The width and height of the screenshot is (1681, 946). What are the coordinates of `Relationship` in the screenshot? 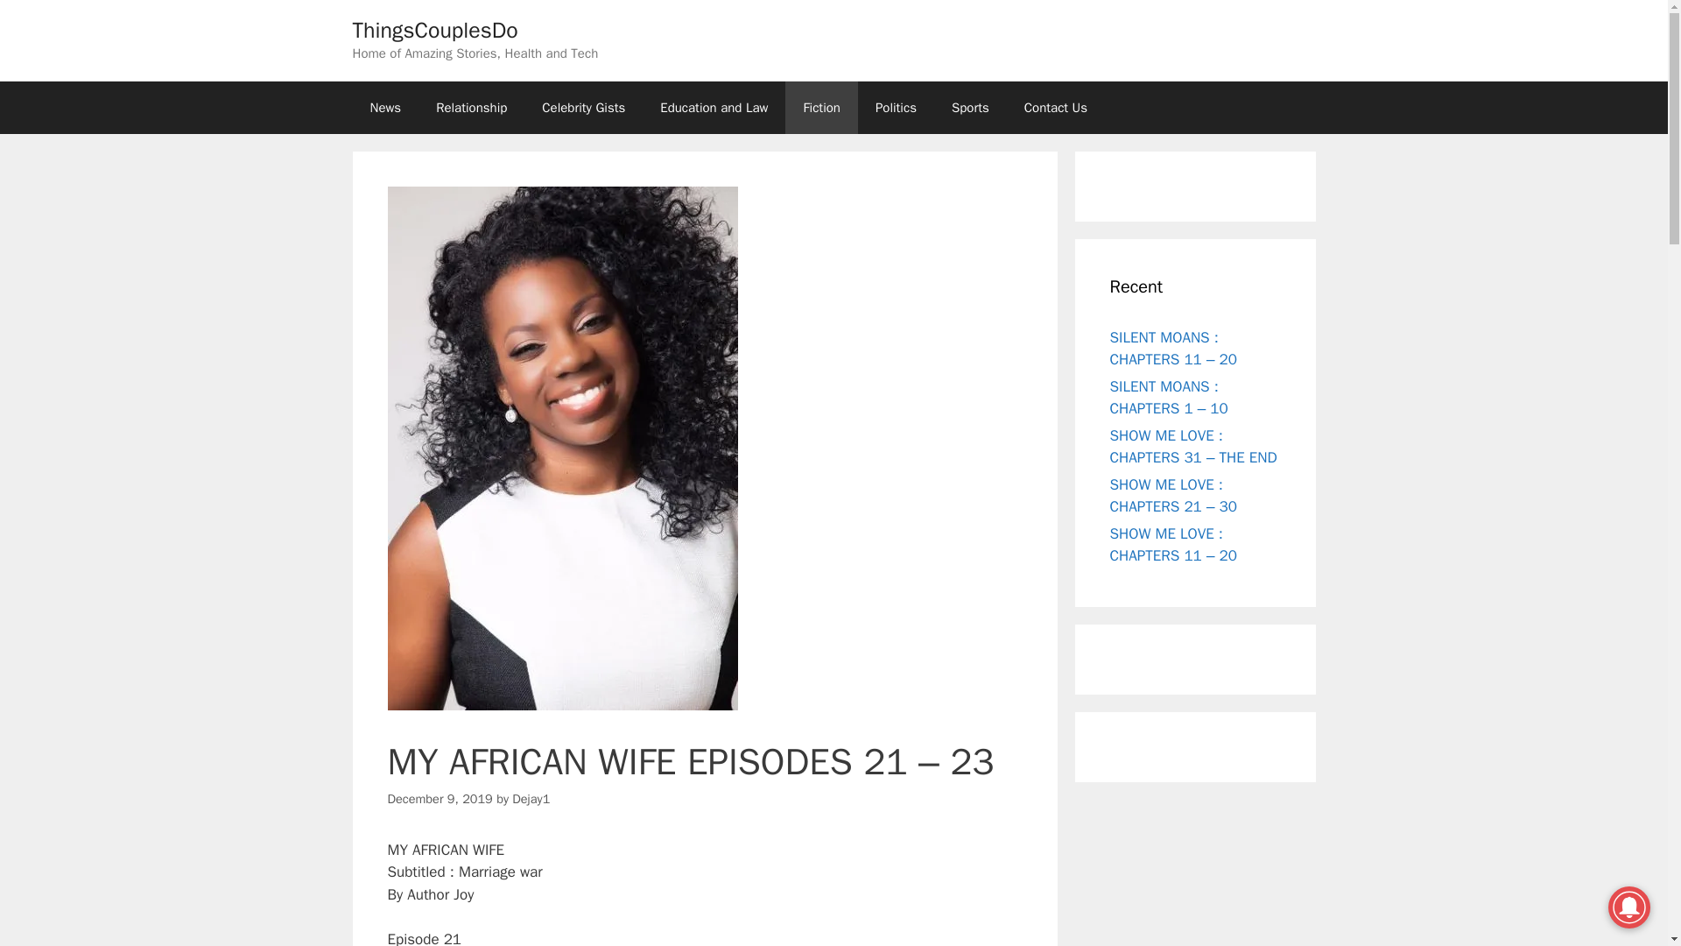 It's located at (471, 107).